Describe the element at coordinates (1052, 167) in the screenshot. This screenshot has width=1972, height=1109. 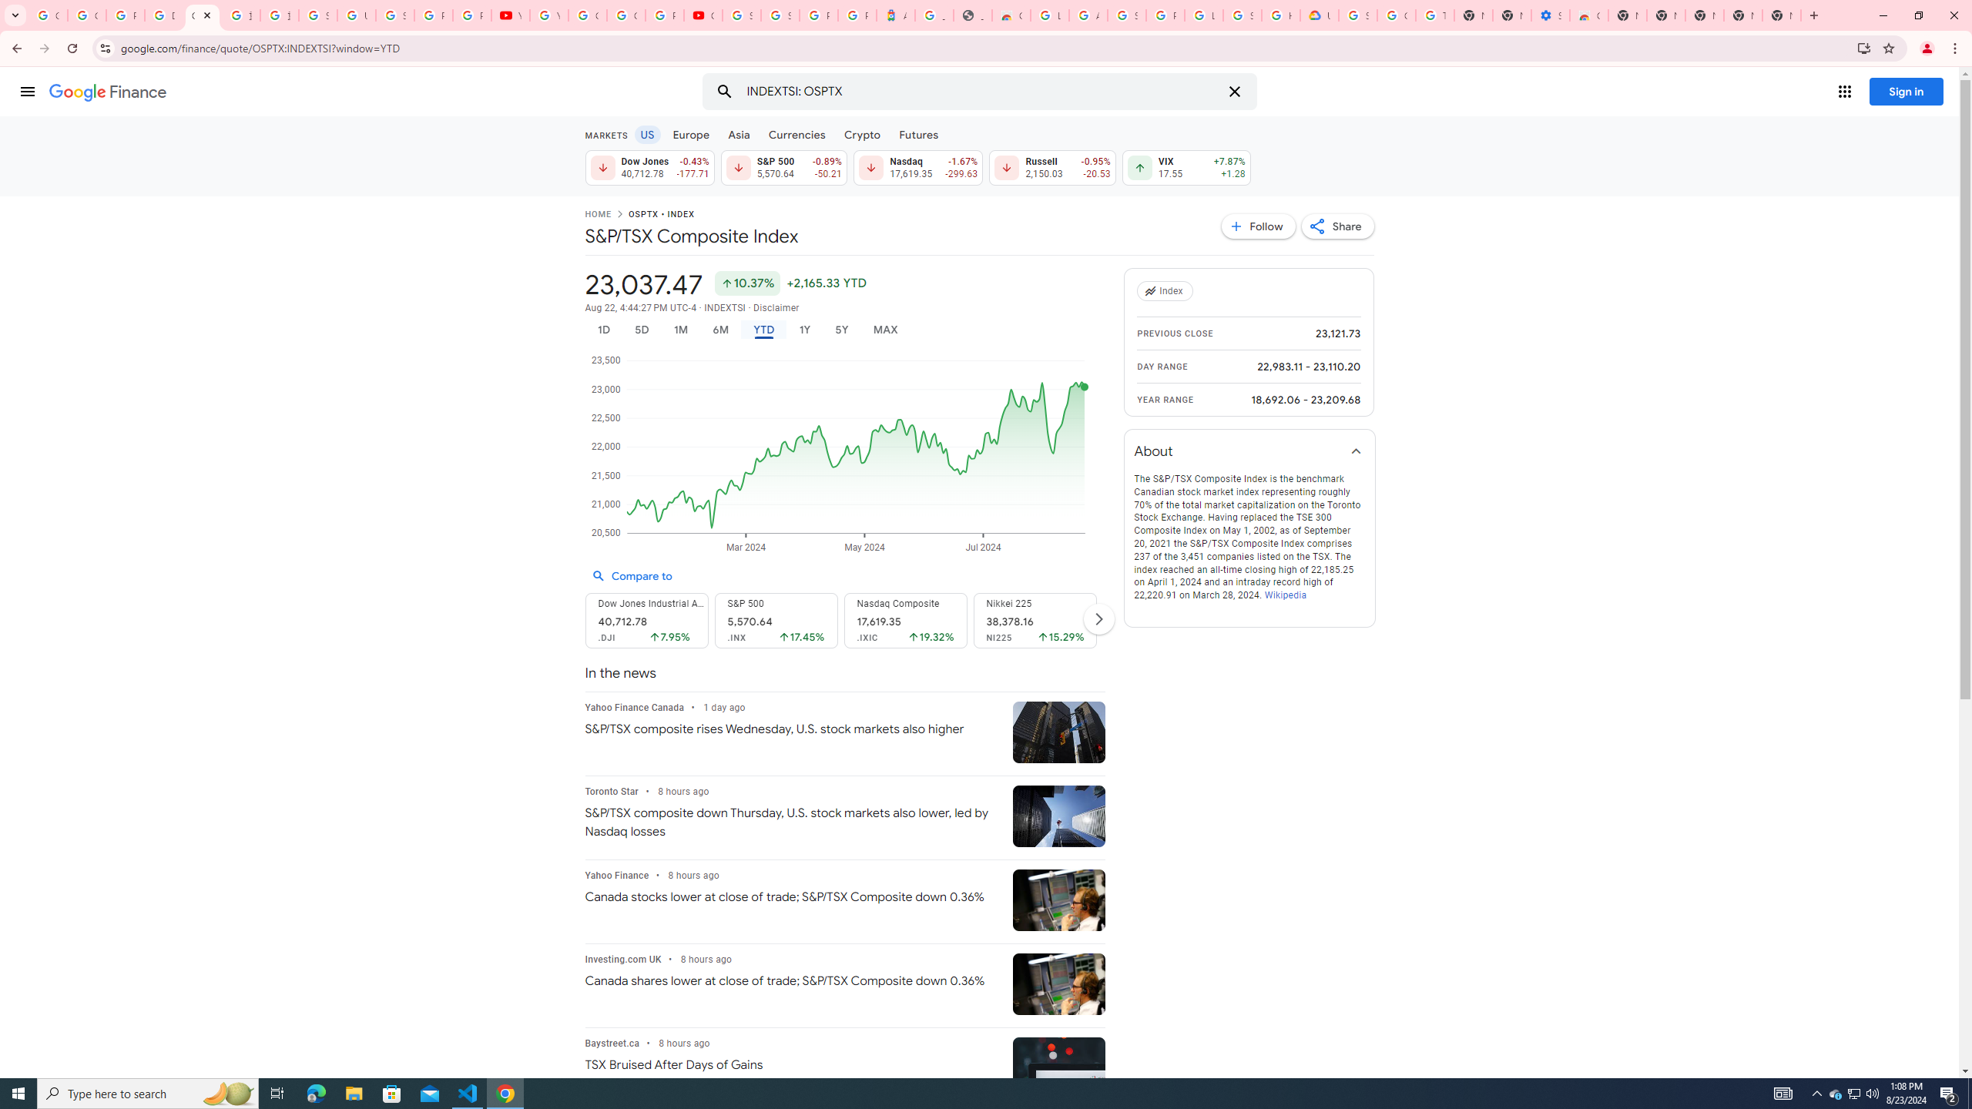
I see `Russell 2,150.03 Down by 0.95% -20.53` at that location.